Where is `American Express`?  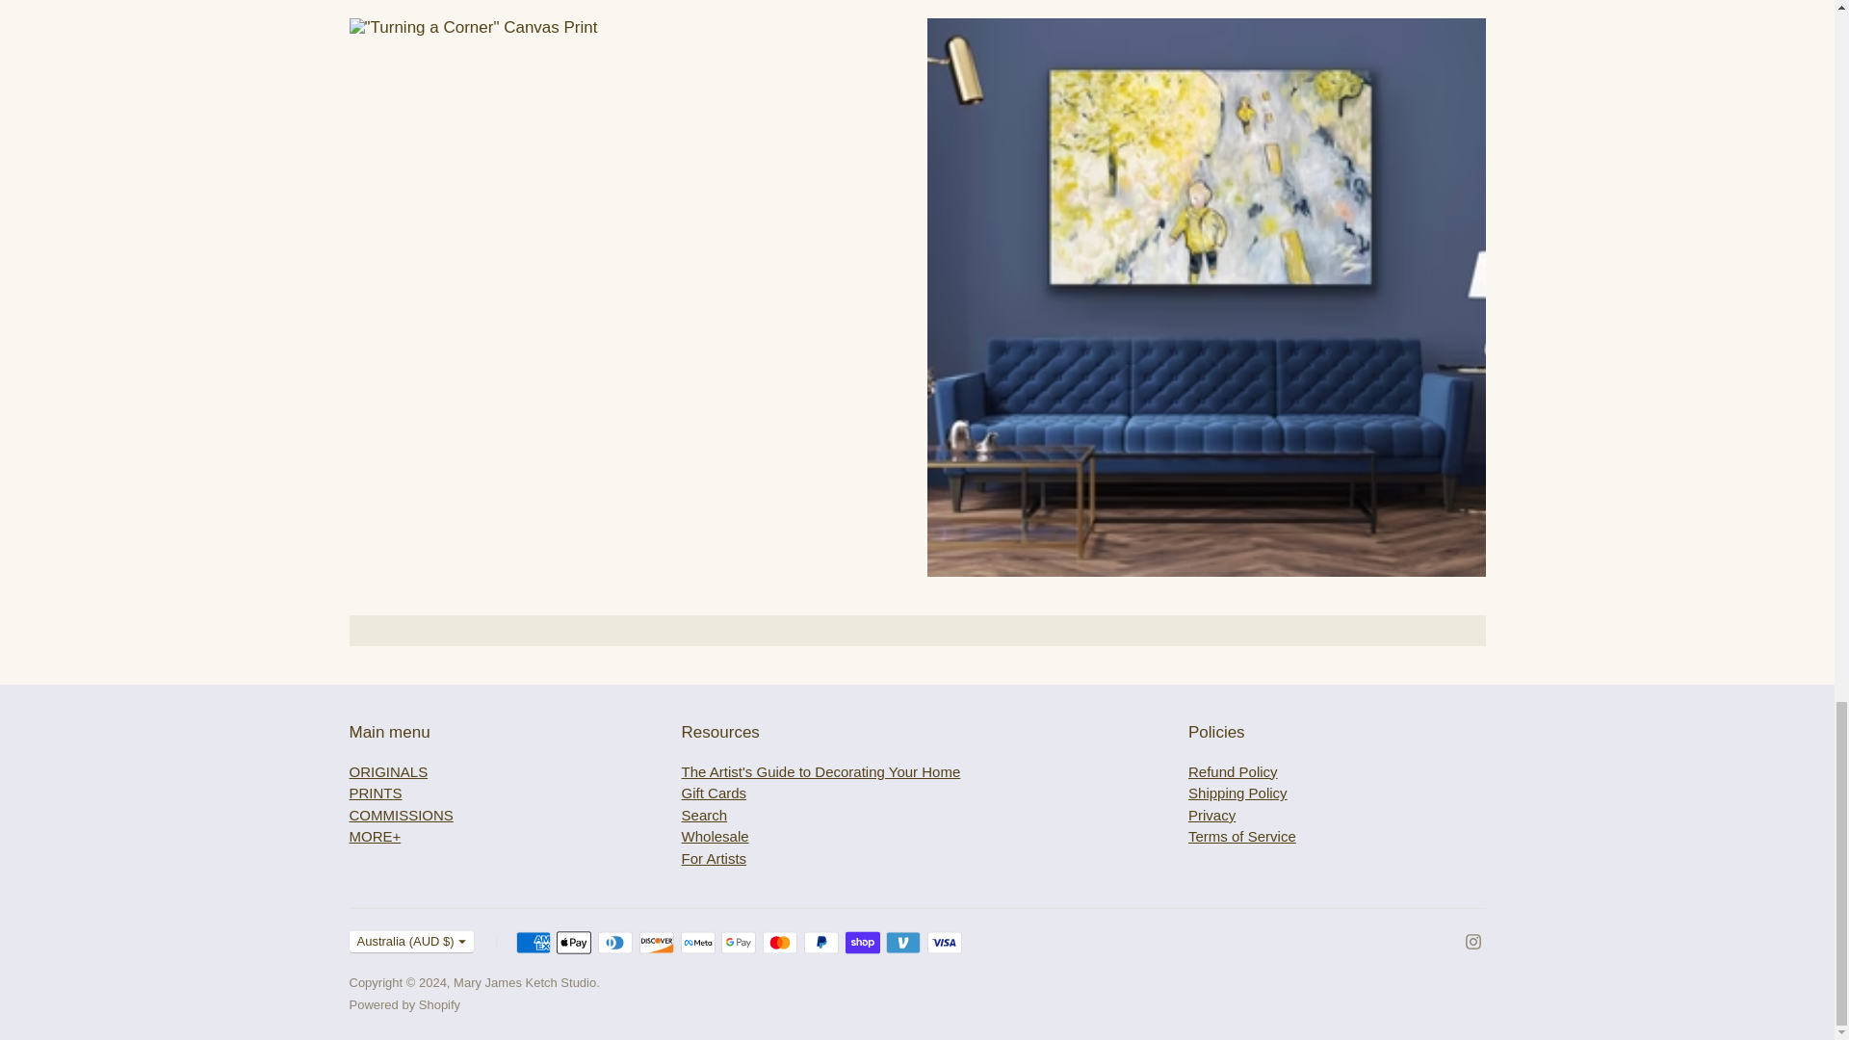 American Express is located at coordinates (534, 942).